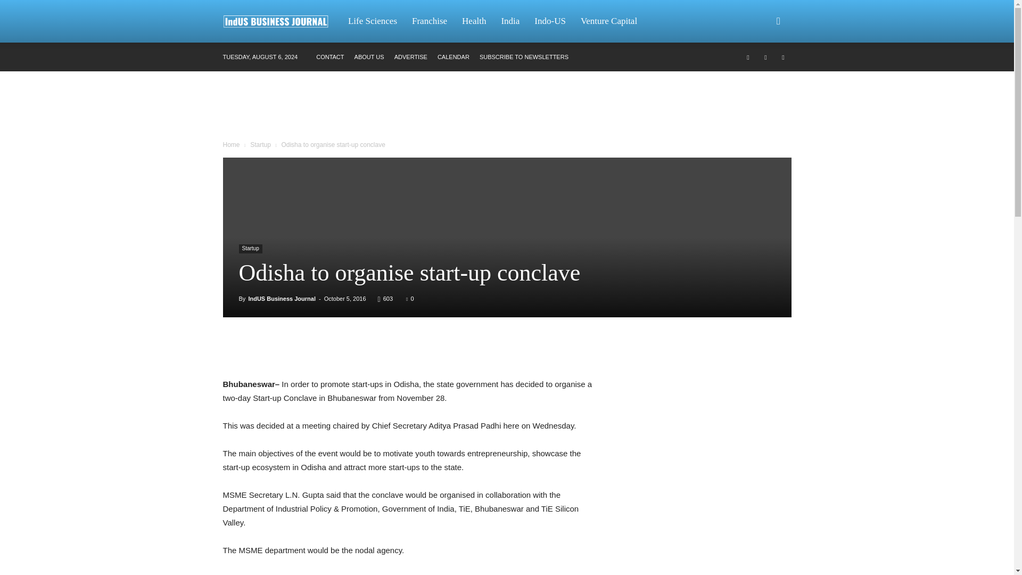  Describe the element at coordinates (430, 21) in the screenshot. I see `Franchise` at that location.